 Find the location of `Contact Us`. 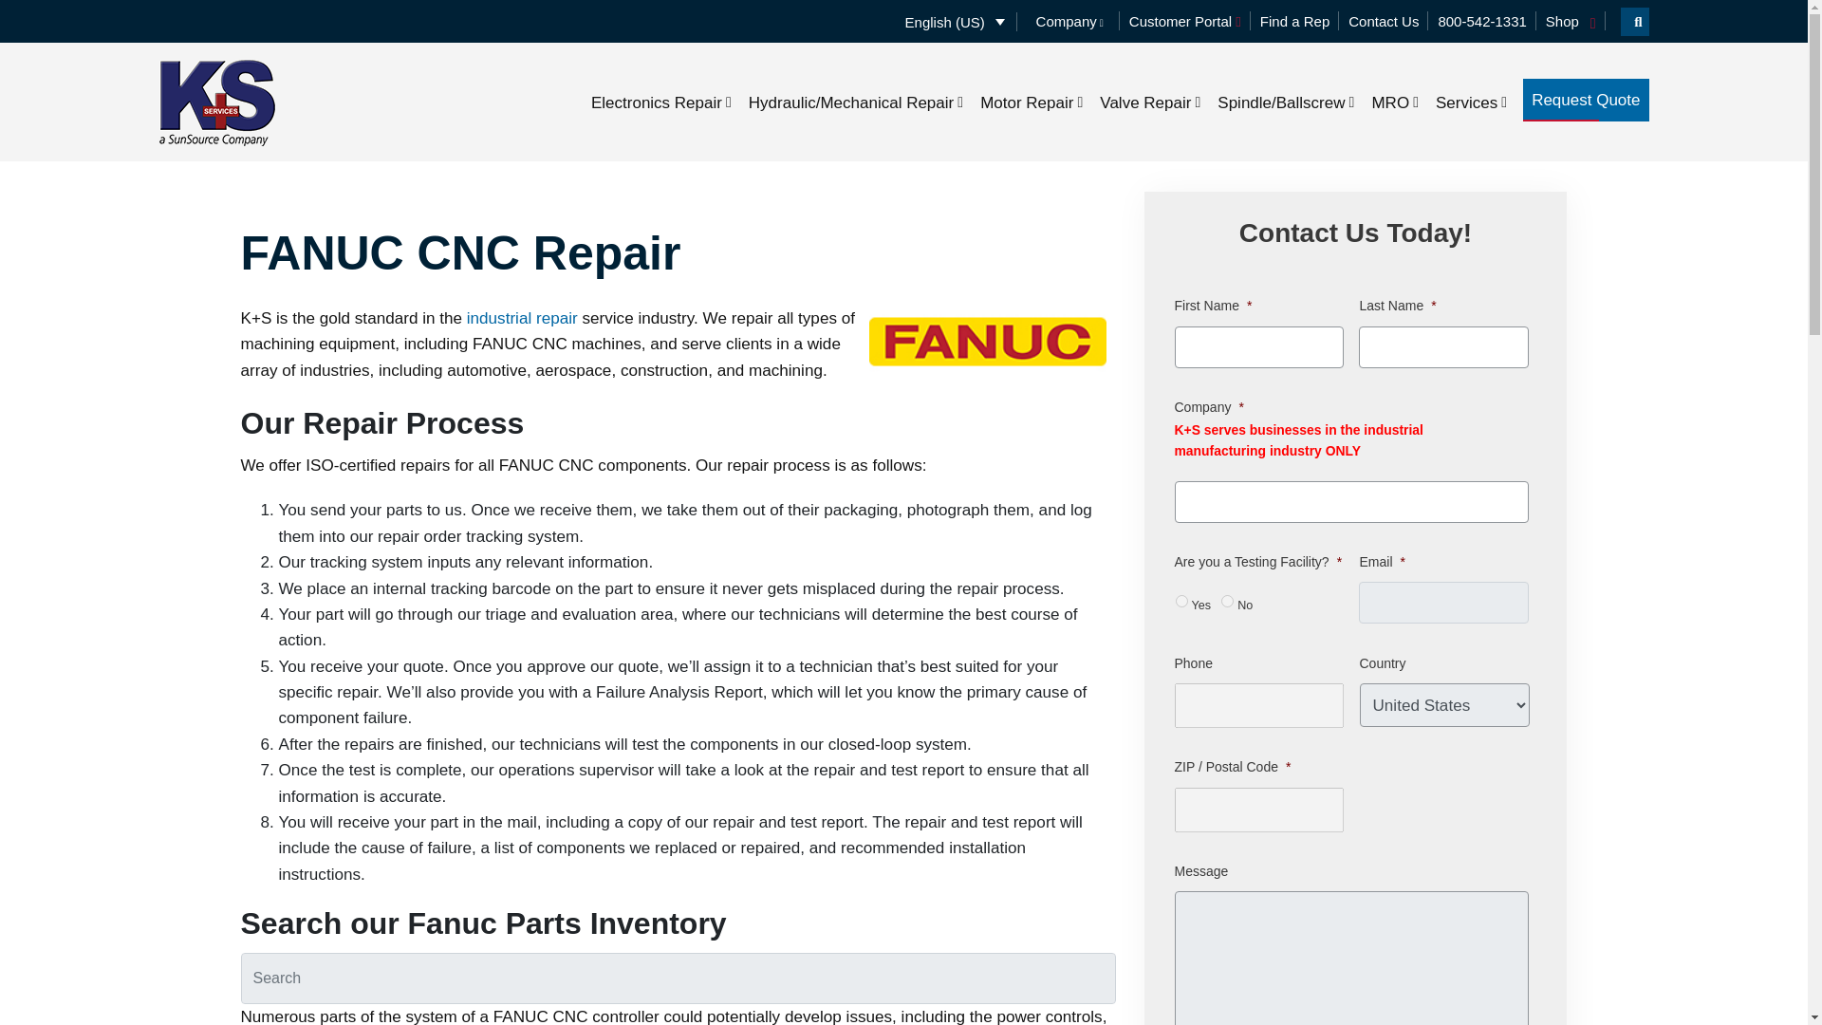

Contact Us is located at coordinates (1384, 21).